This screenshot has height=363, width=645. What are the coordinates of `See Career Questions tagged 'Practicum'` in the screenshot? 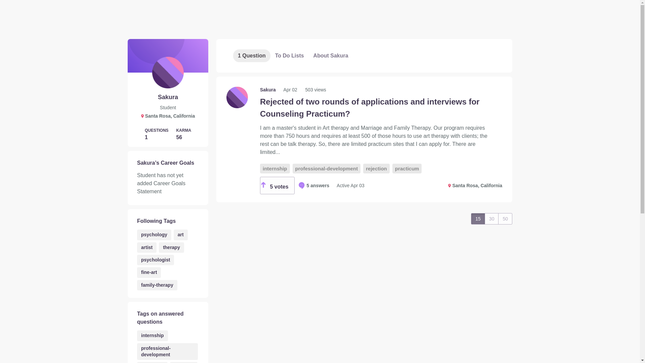 It's located at (152, 362).